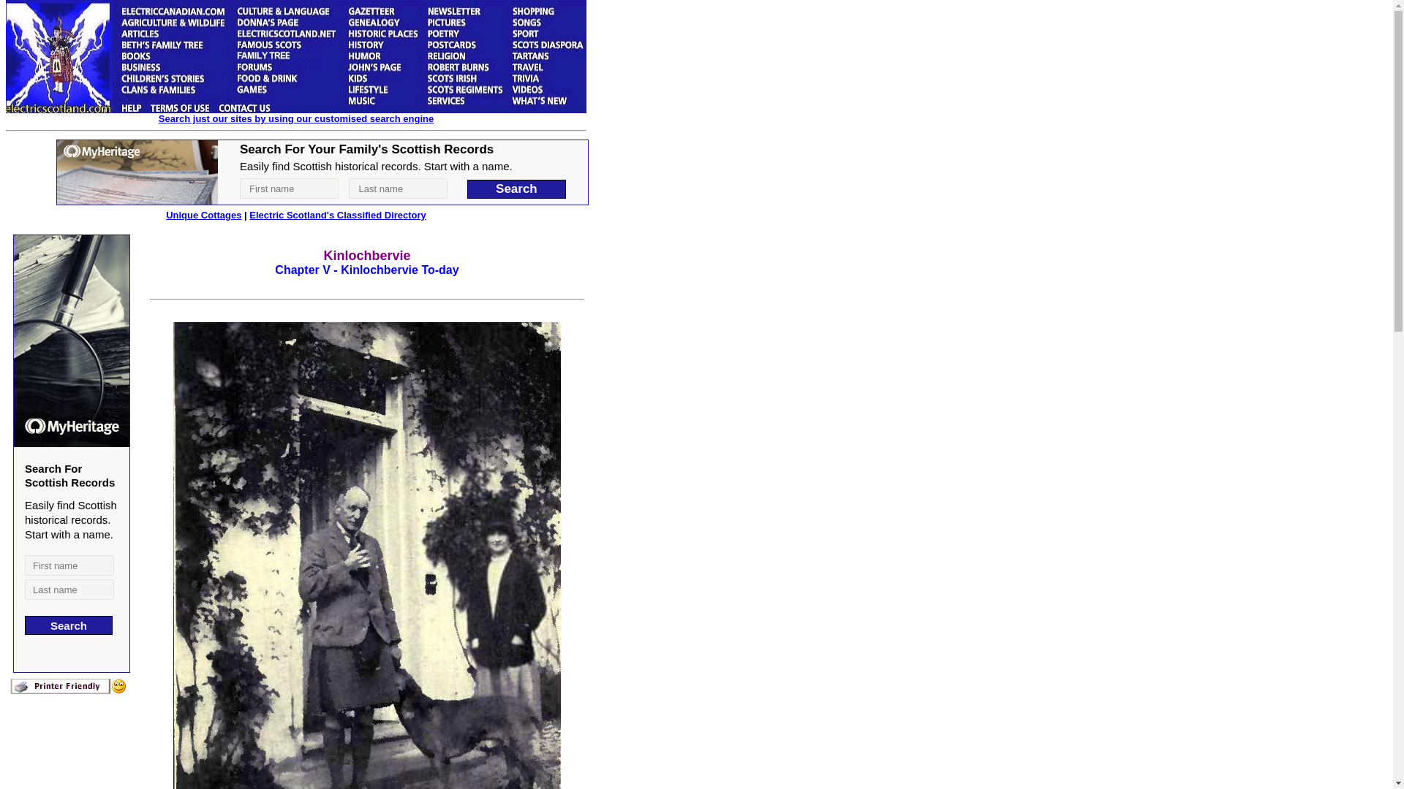  Describe the element at coordinates (203, 215) in the screenshot. I see `Unique Cottages` at that location.